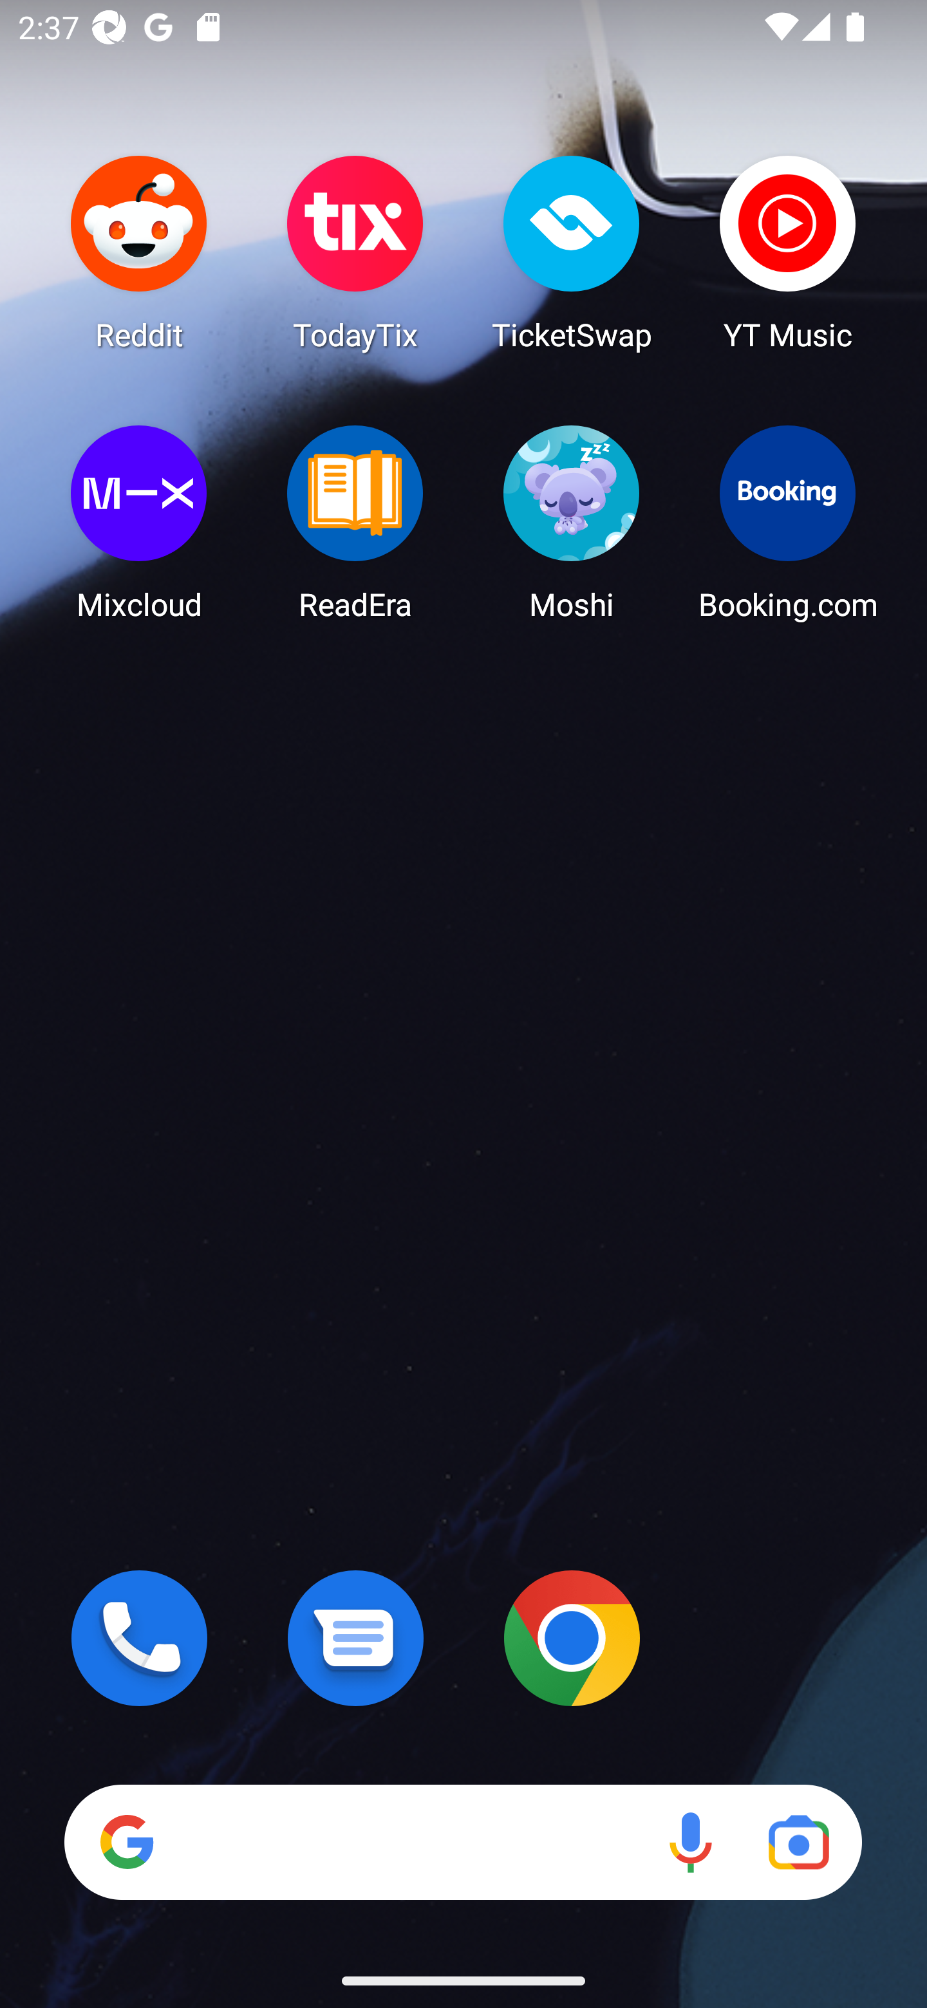  I want to click on ReadEra, so click(355, 522).